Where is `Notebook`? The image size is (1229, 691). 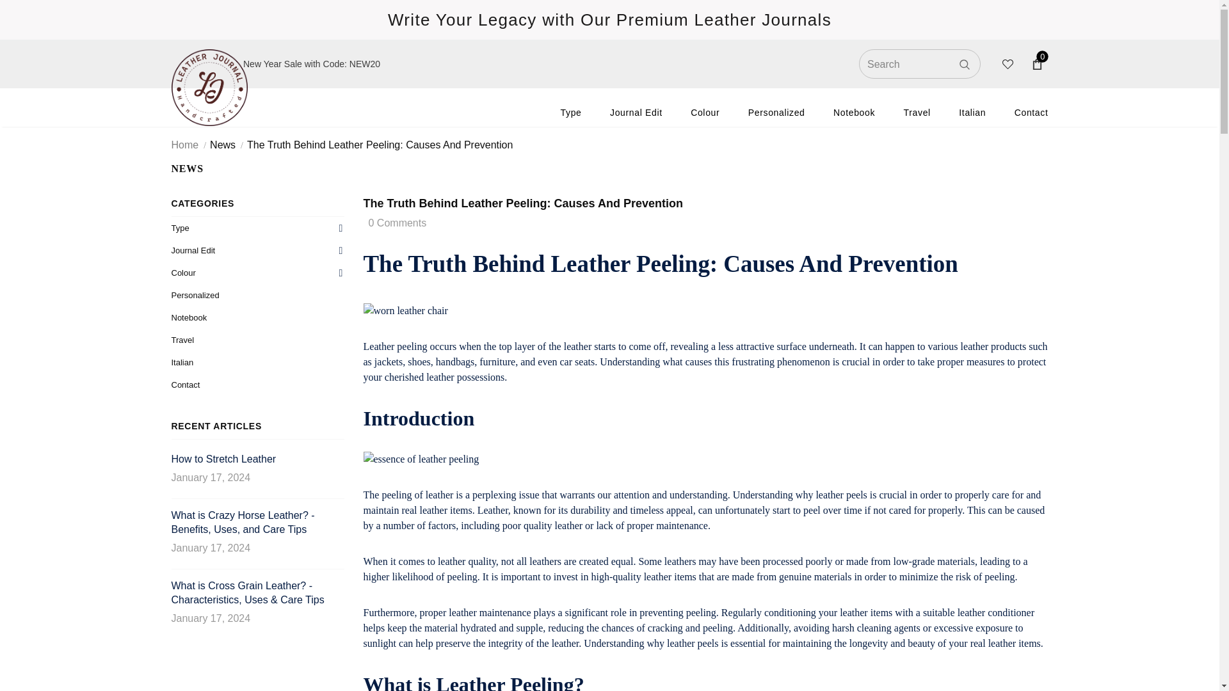
Notebook is located at coordinates (854, 112).